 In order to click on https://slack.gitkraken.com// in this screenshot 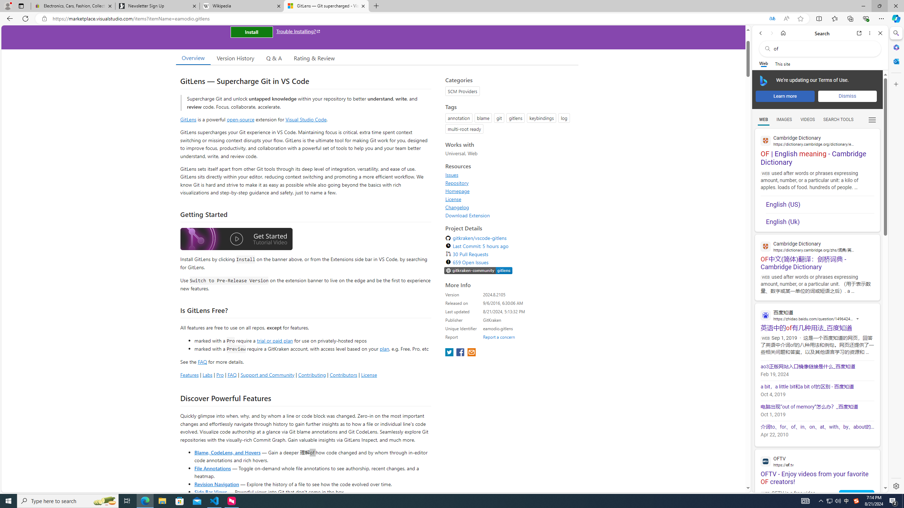, I will do `click(478, 271)`.